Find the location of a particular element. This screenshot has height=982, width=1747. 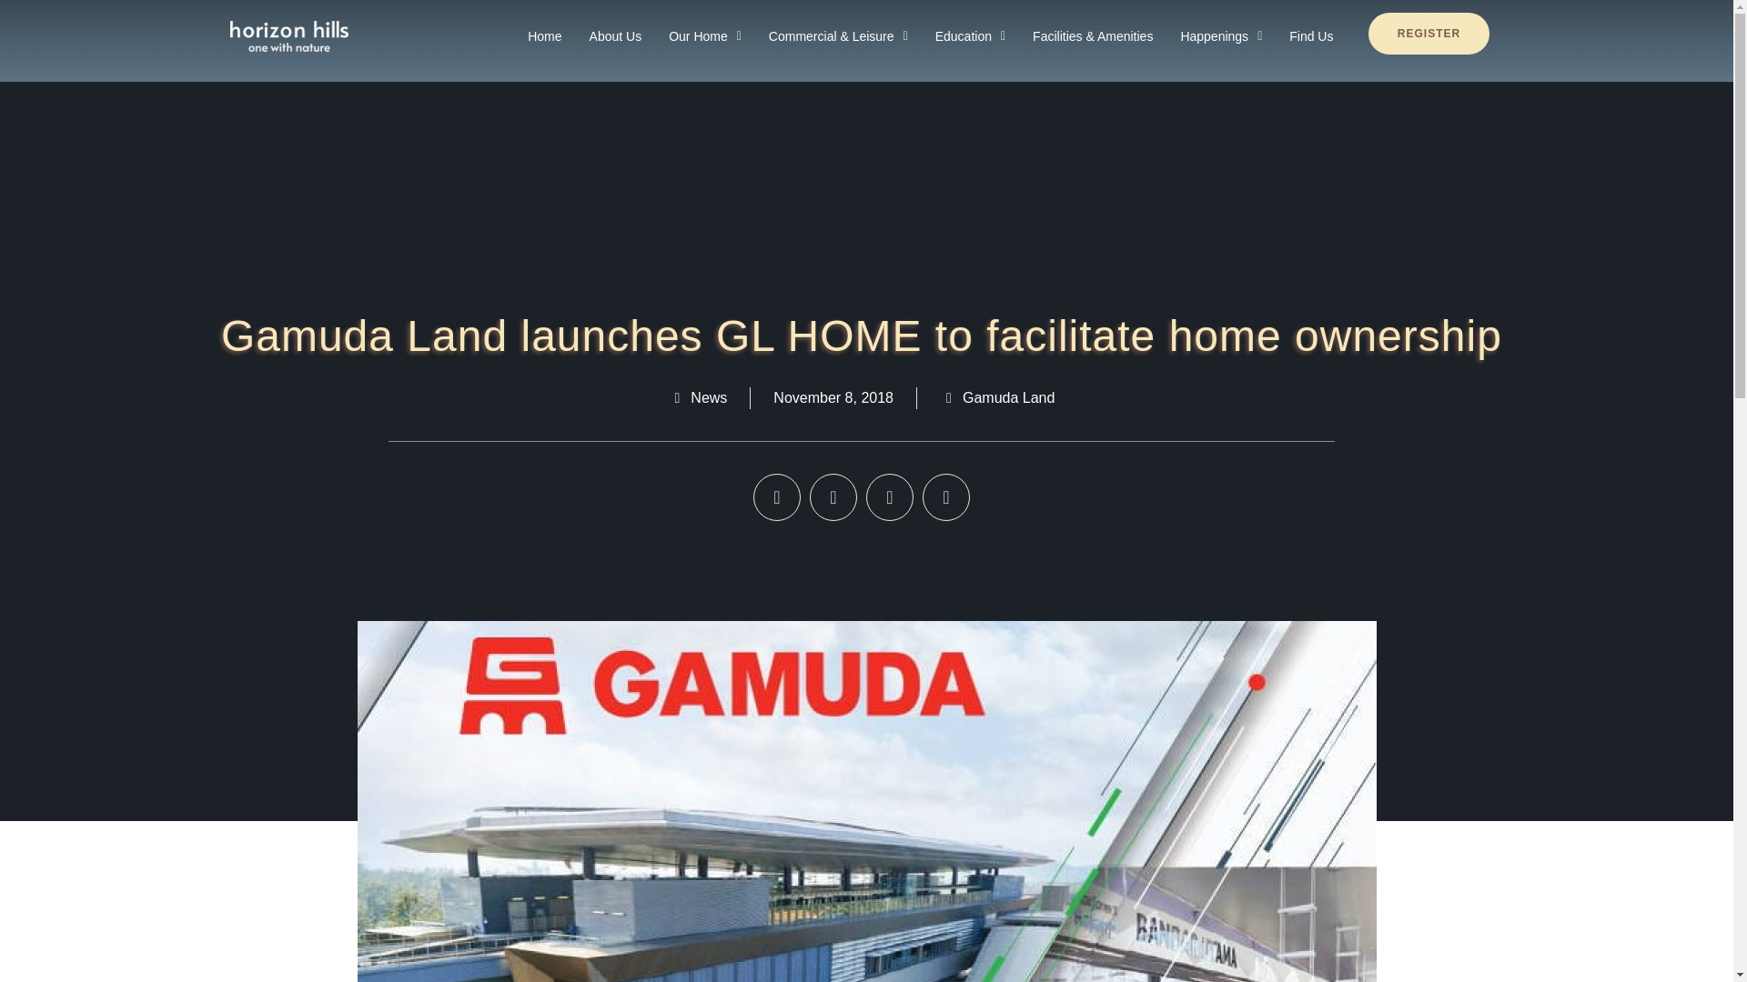

Education is located at coordinates (970, 36).